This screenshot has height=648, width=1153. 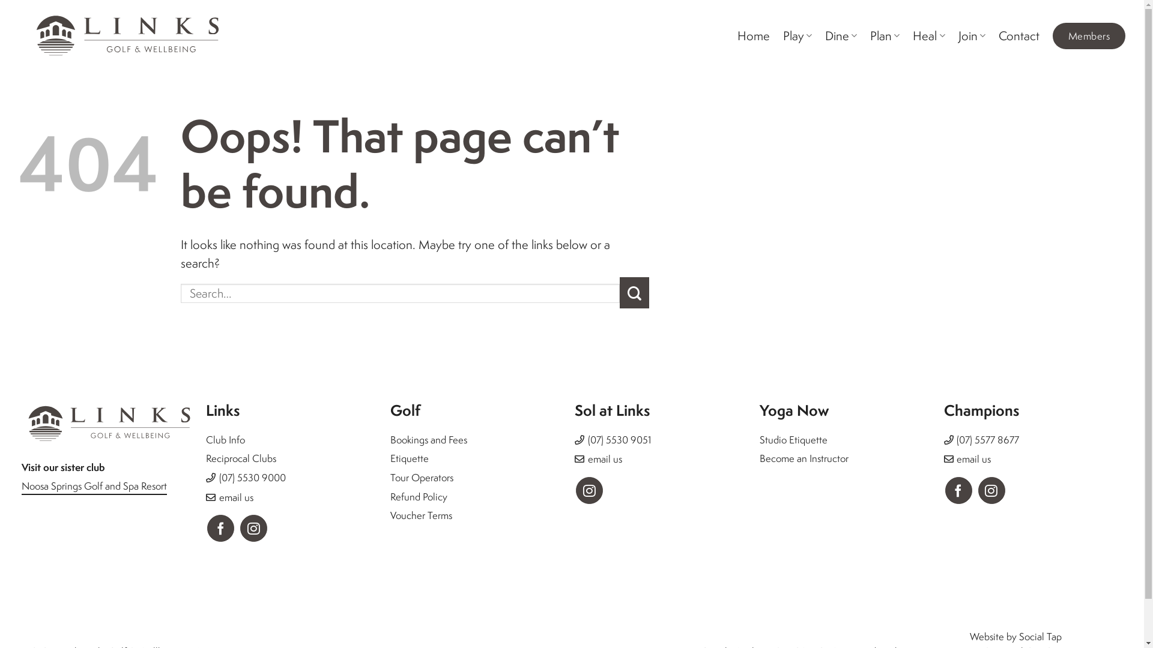 What do you see at coordinates (237, 497) in the screenshot?
I see `email us` at bounding box center [237, 497].